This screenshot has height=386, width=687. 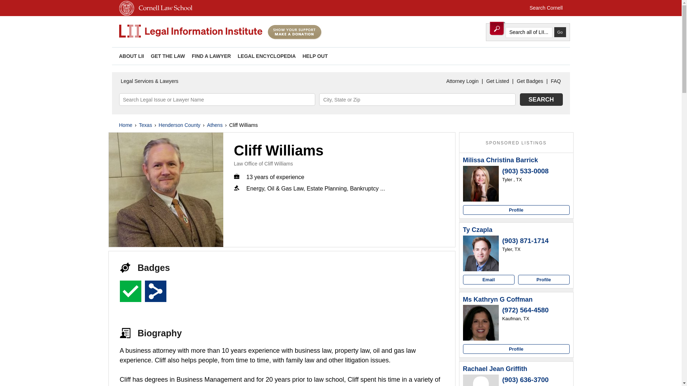 I want to click on Ms Kathryn G Coffman, so click(x=498, y=300).